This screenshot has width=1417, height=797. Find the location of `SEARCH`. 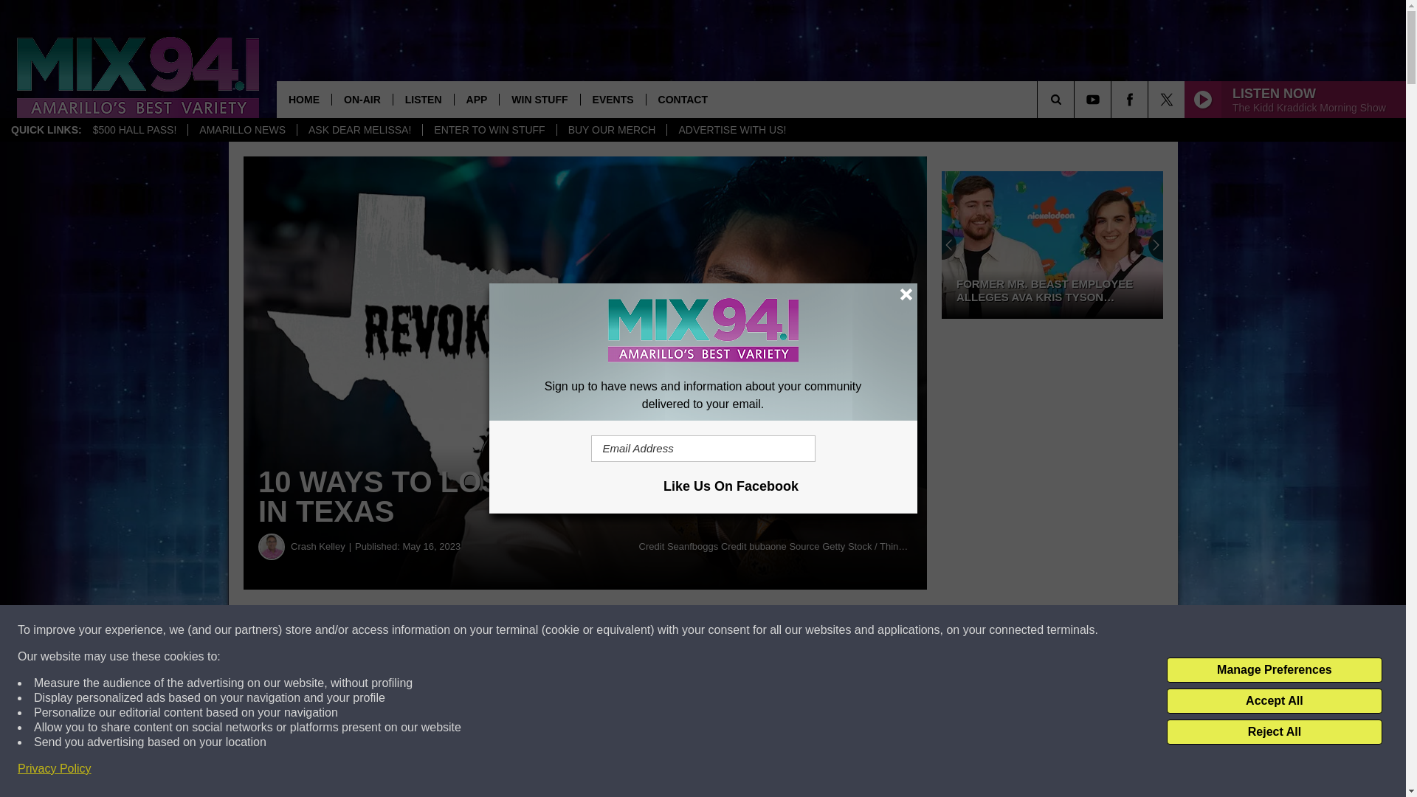

SEARCH is located at coordinates (1076, 99).